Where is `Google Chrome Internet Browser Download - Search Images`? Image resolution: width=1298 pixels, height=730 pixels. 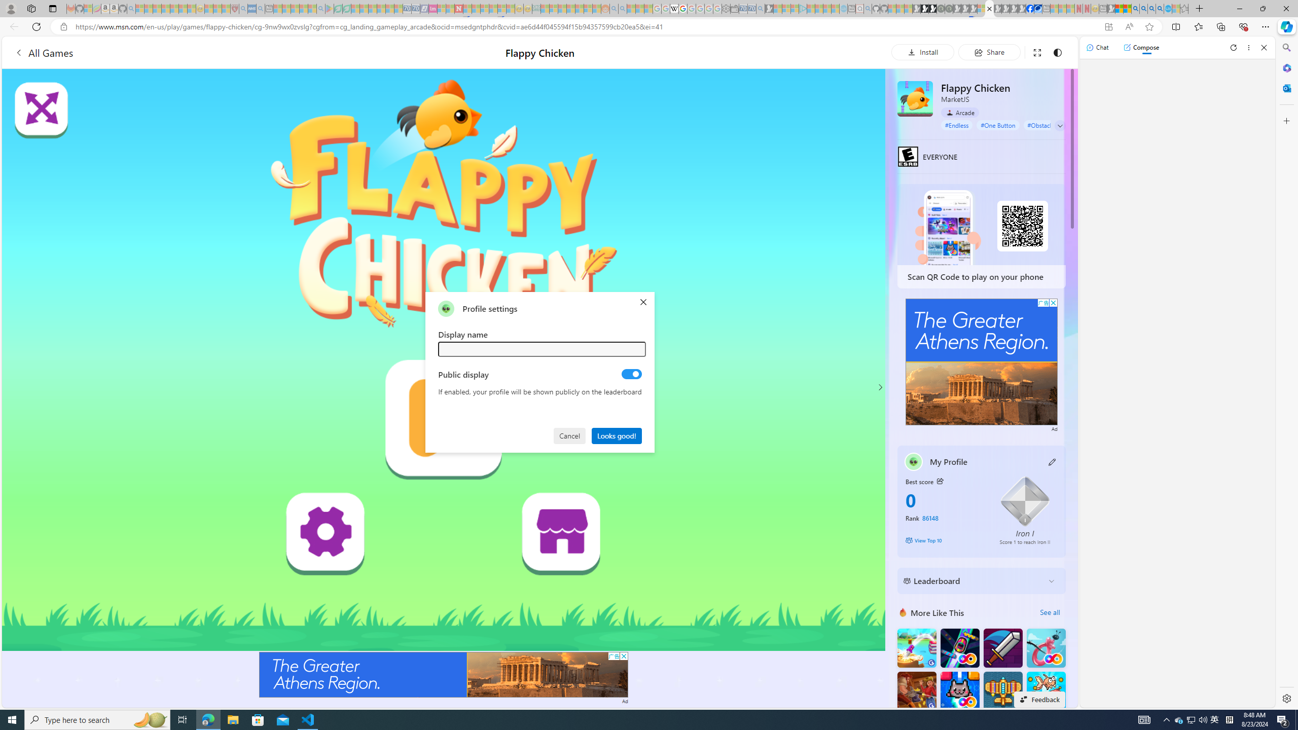 Google Chrome Internet Browser Download - Search Images is located at coordinates (1160, 9).